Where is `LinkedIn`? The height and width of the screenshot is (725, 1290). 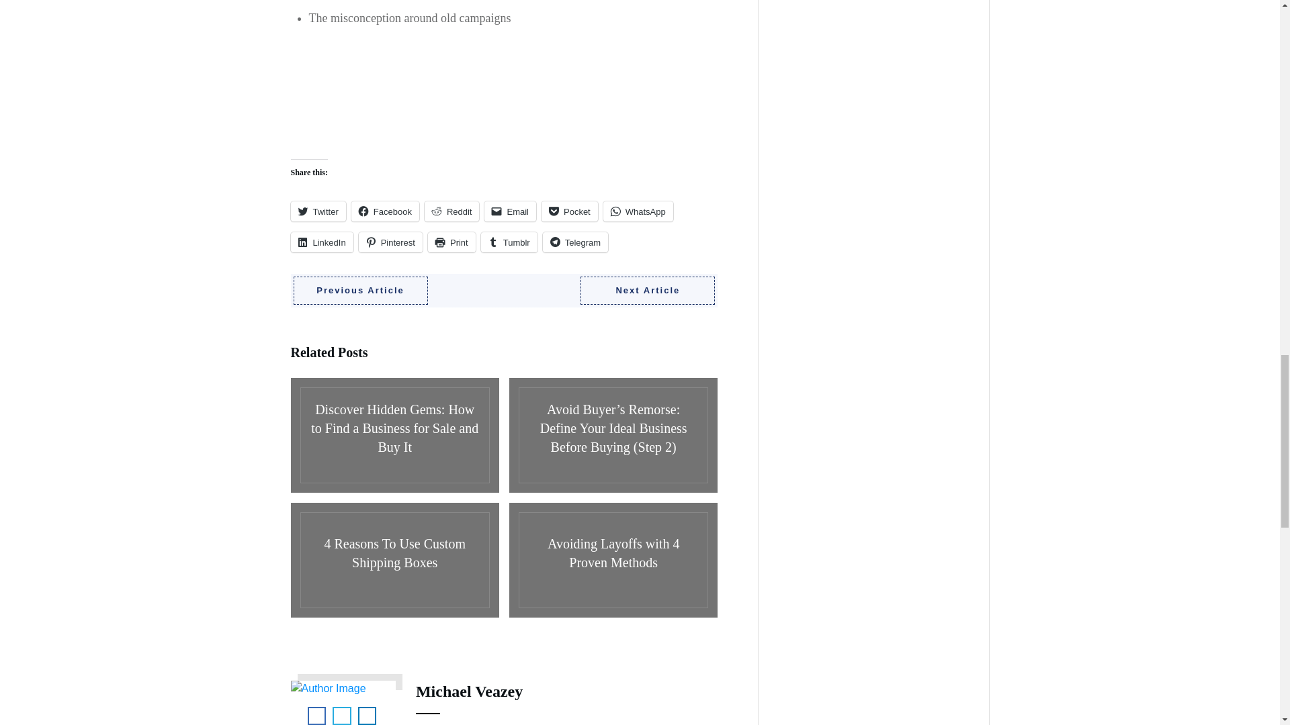 LinkedIn is located at coordinates (321, 242).